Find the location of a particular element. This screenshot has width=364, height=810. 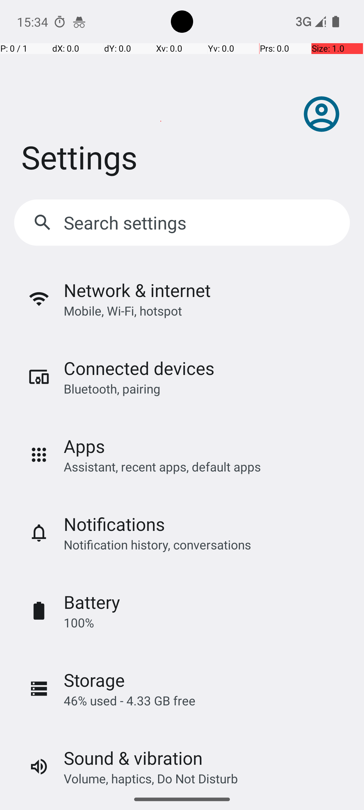

46% used - 4.33 GB free is located at coordinates (129, 701).